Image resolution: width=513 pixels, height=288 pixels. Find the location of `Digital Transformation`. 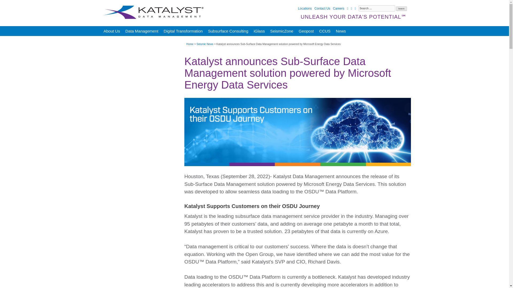

Digital Transformation is located at coordinates (183, 31).